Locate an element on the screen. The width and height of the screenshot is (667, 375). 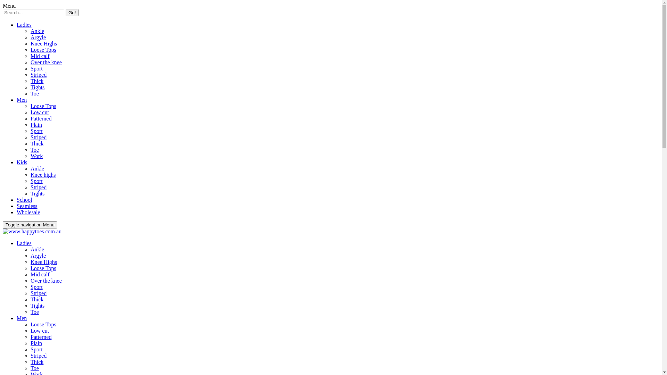
Knee Highs is located at coordinates (44, 262).